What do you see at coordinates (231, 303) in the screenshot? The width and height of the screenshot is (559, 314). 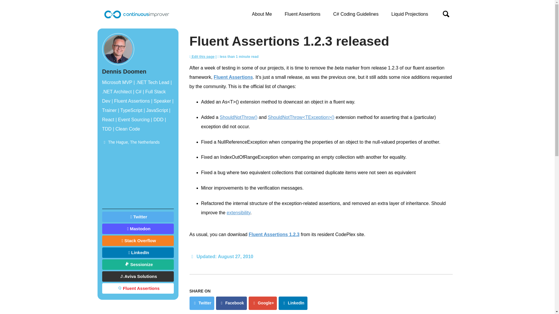 I see `Share on Facebook` at bounding box center [231, 303].